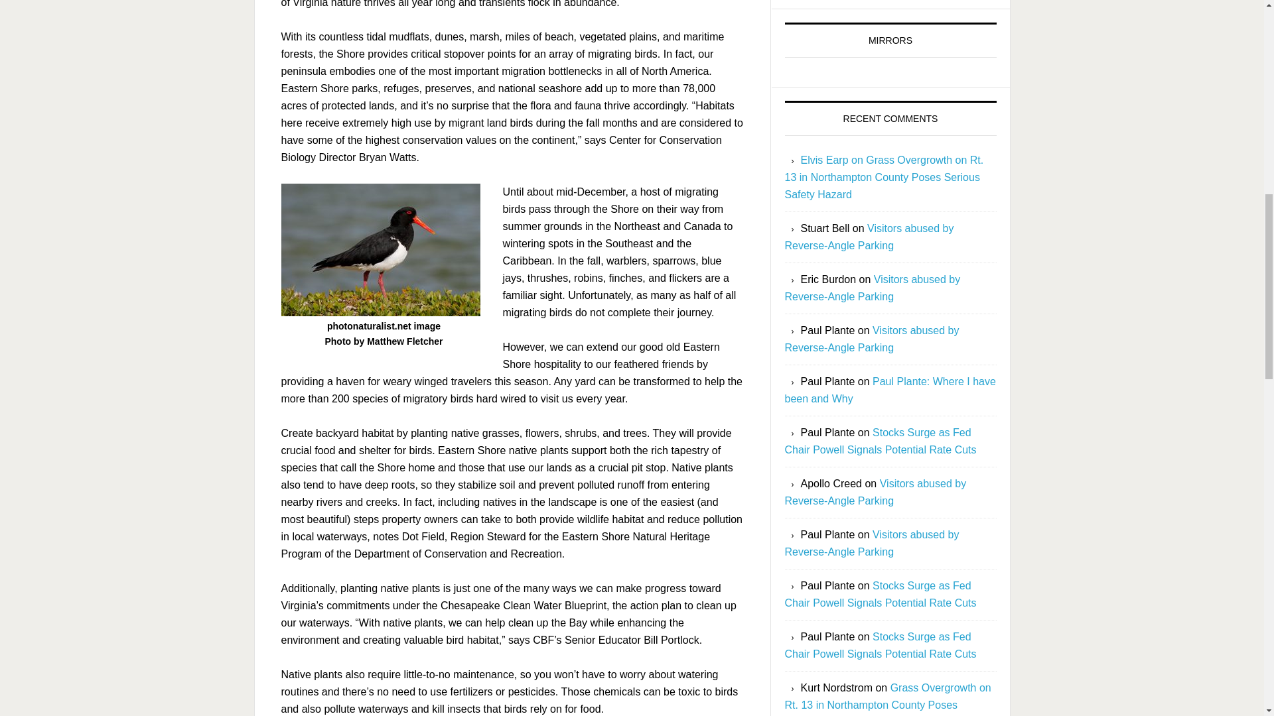 The height and width of the screenshot is (716, 1274). Describe the element at coordinates (890, 118) in the screenshot. I see `RECENT COMMENTS` at that location.